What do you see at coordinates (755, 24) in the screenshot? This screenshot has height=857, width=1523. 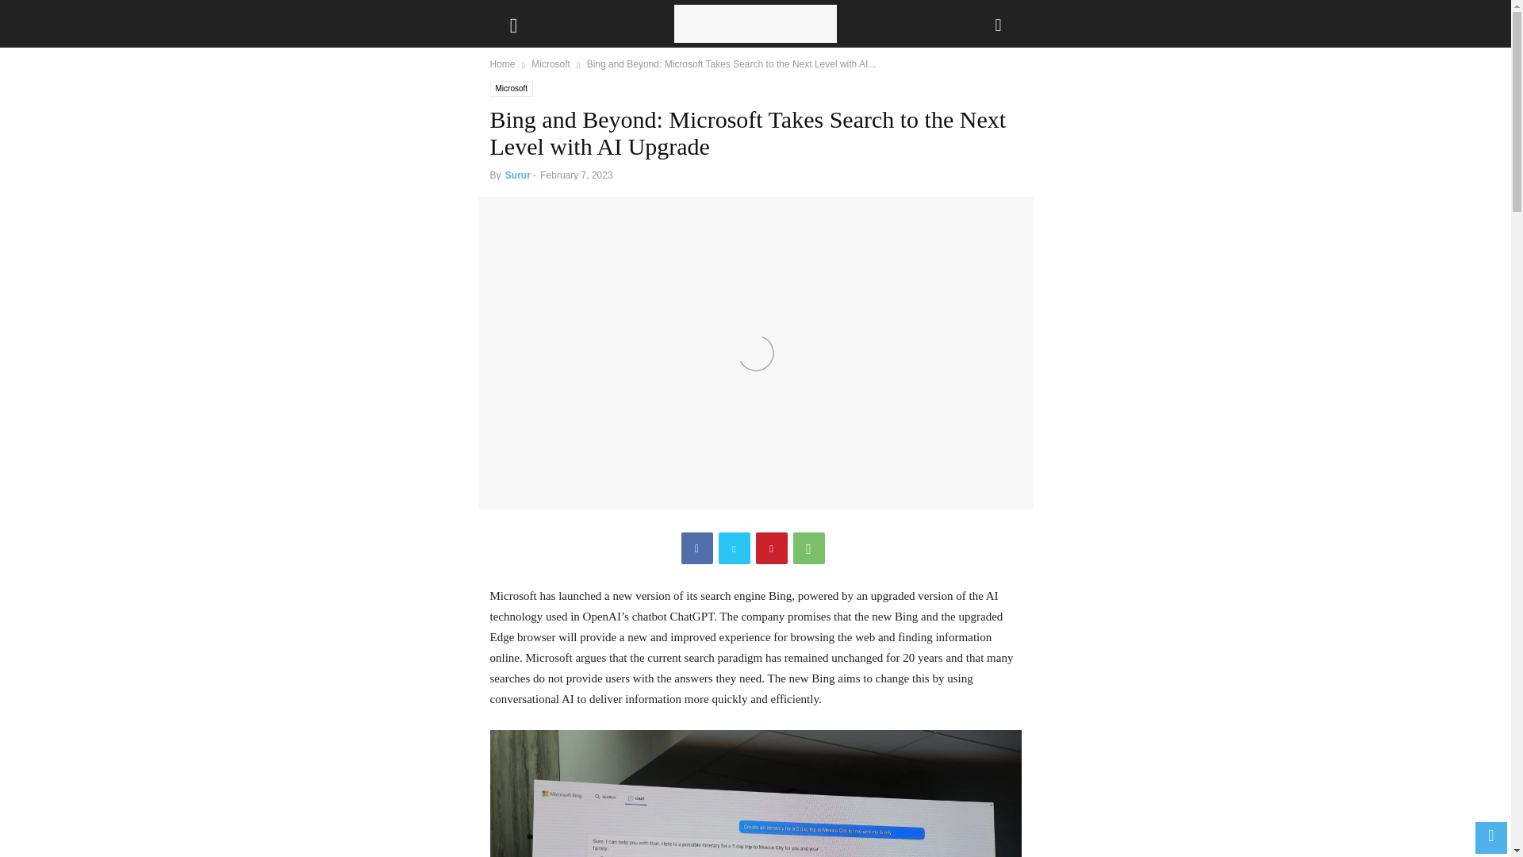 I see `BigTechWire` at bounding box center [755, 24].